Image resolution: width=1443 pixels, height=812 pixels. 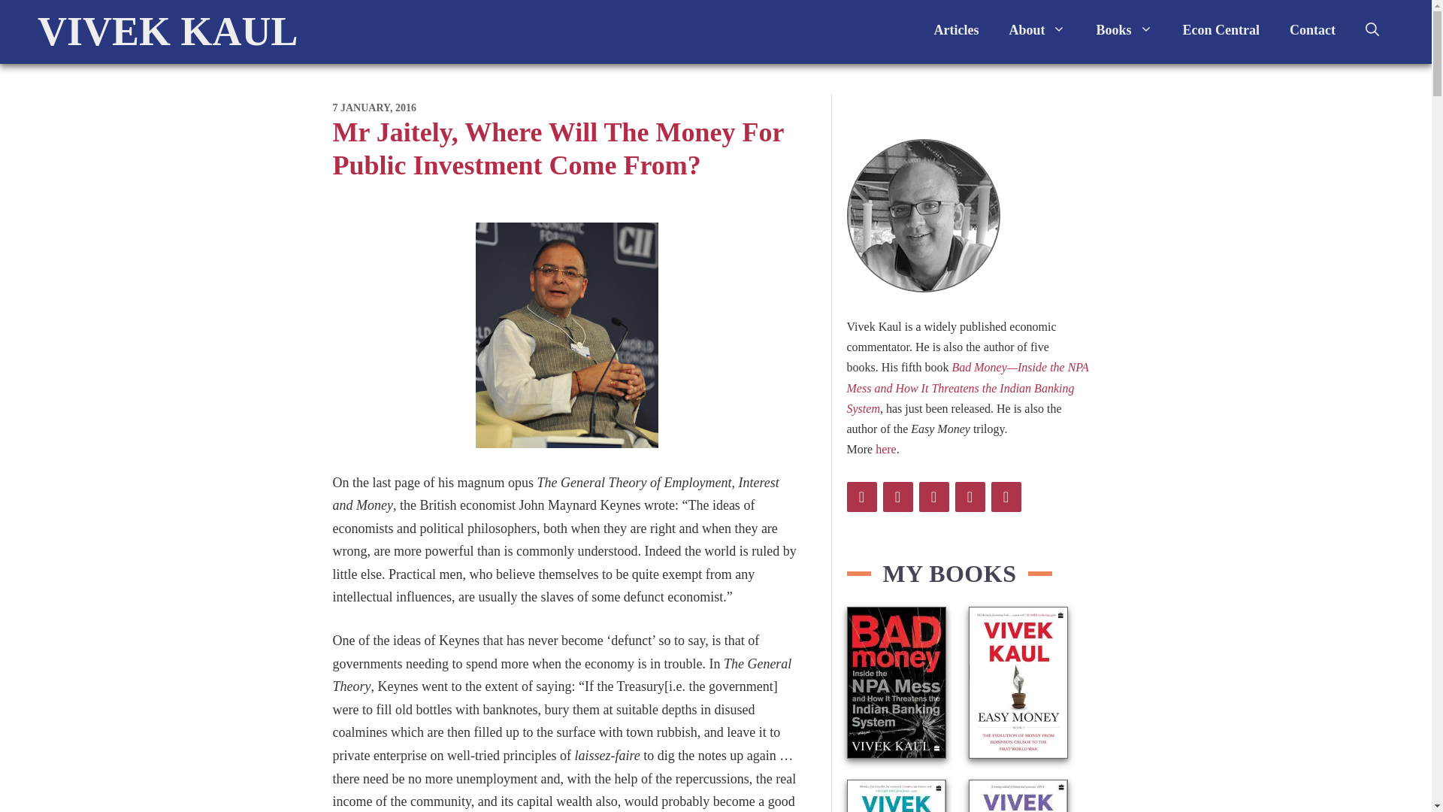 I want to click on Books written by Vivek Kaul, so click(x=1124, y=30).